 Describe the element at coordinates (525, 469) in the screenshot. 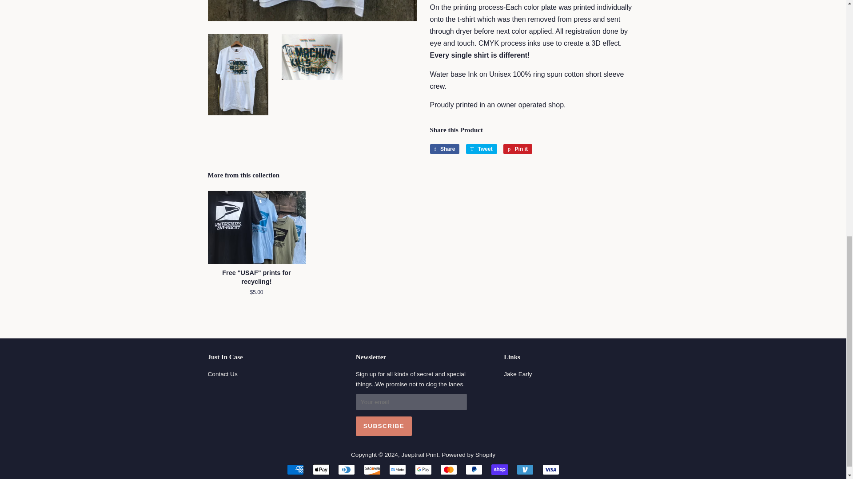

I see `Venmo` at that location.